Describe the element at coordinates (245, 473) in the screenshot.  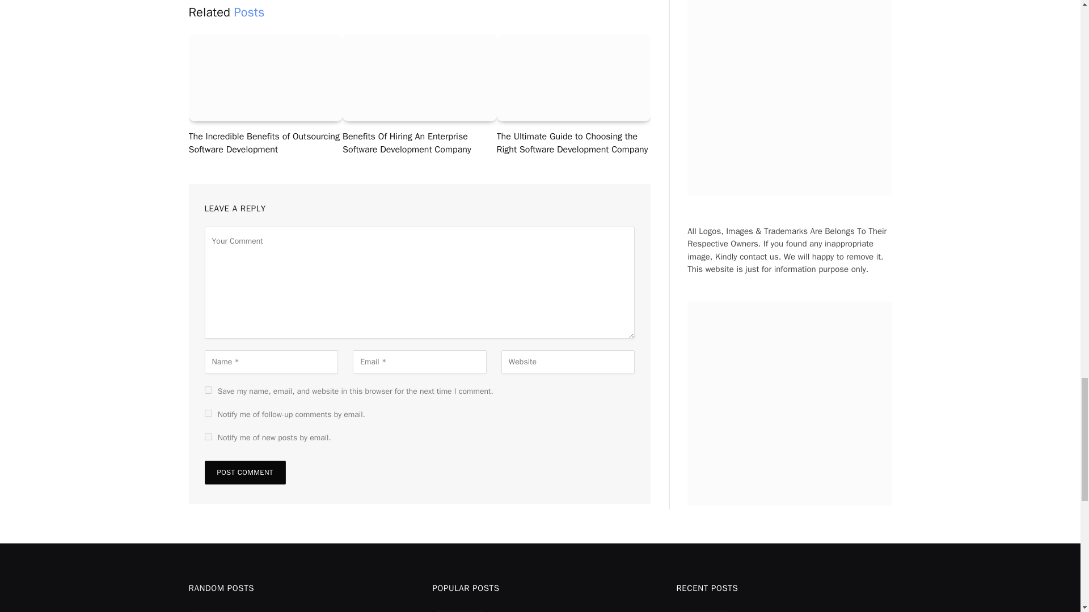
I see `Post Comment` at that location.